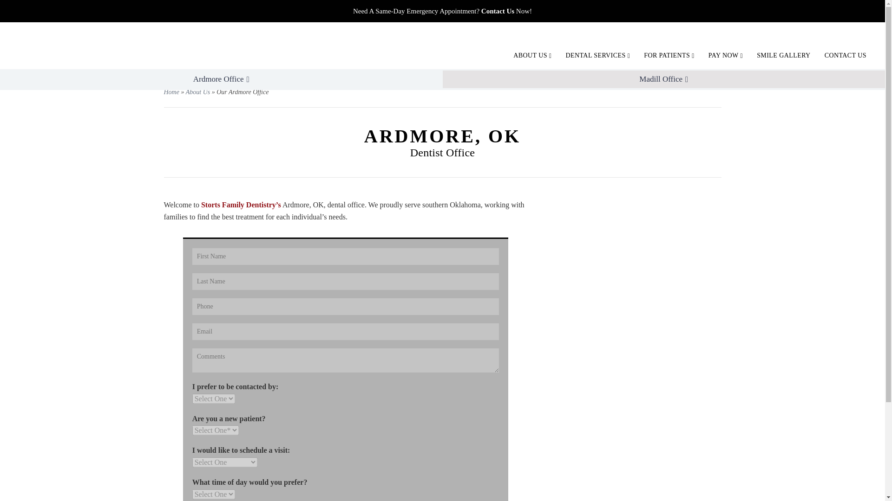  Describe the element at coordinates (532, 56) in the screenshot. I see `ABOUT US` at that location.